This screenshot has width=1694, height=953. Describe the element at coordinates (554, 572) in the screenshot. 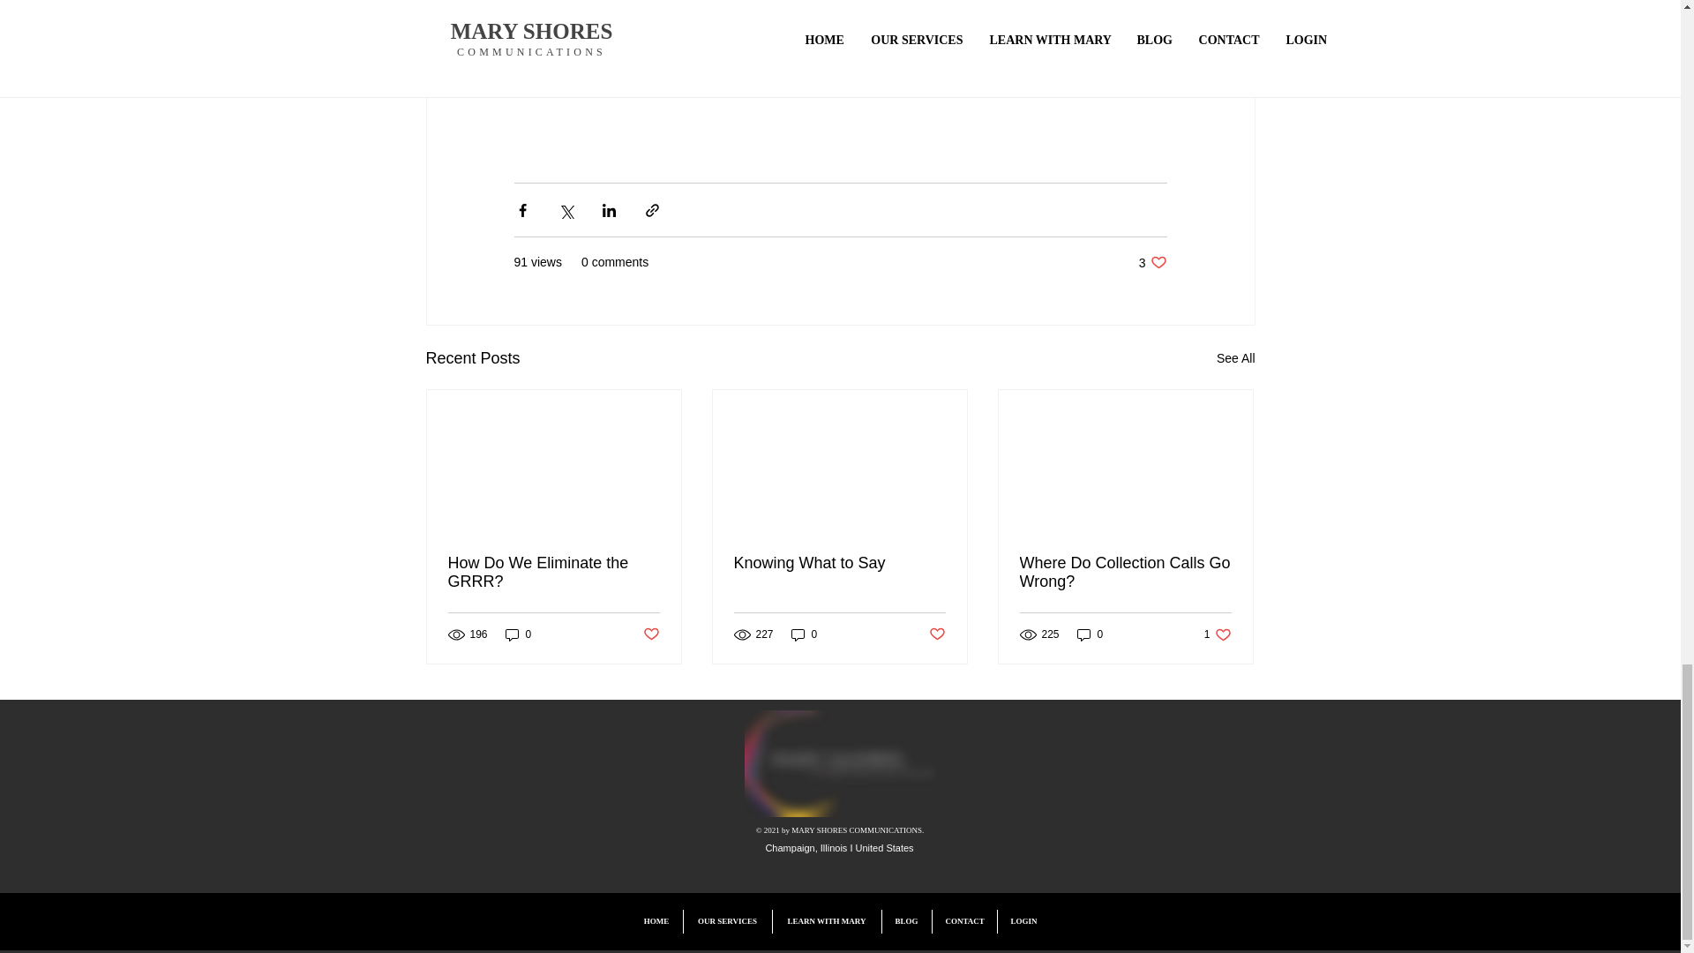

I see `How Do We Eliminate the GRRR?` at that location.